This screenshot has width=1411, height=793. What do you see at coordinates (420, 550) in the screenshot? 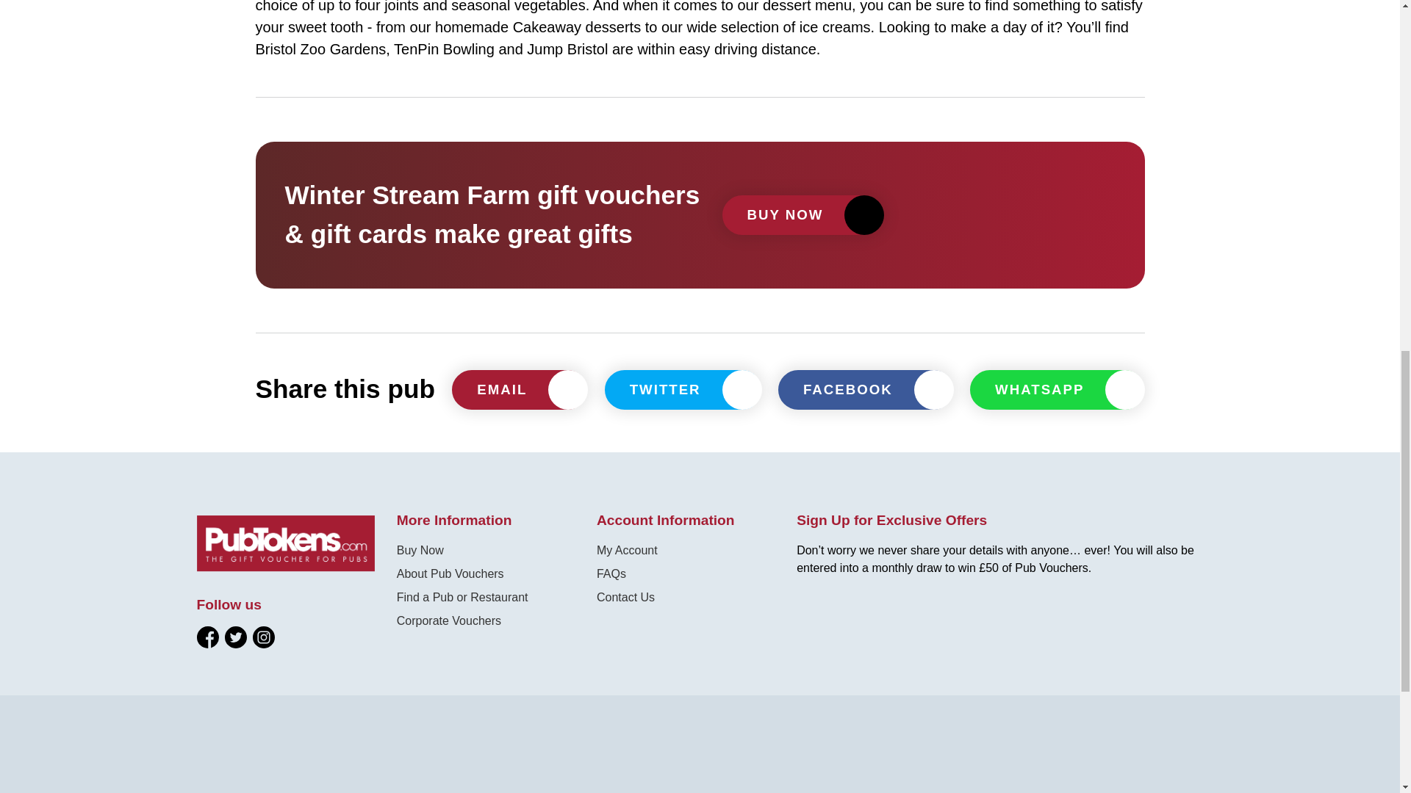
I see `Buy Now` at bounding box center [420, 550].